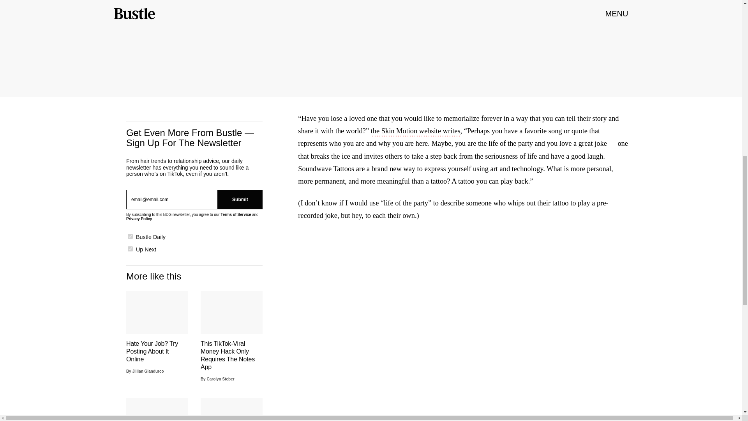  I want to click on Privacy Policy, so click(139, 219).